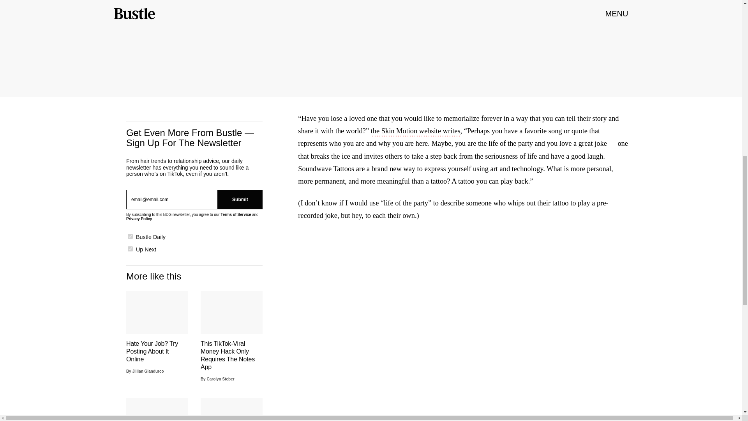  I want to click on Privacy Policy, so click(139, 219).